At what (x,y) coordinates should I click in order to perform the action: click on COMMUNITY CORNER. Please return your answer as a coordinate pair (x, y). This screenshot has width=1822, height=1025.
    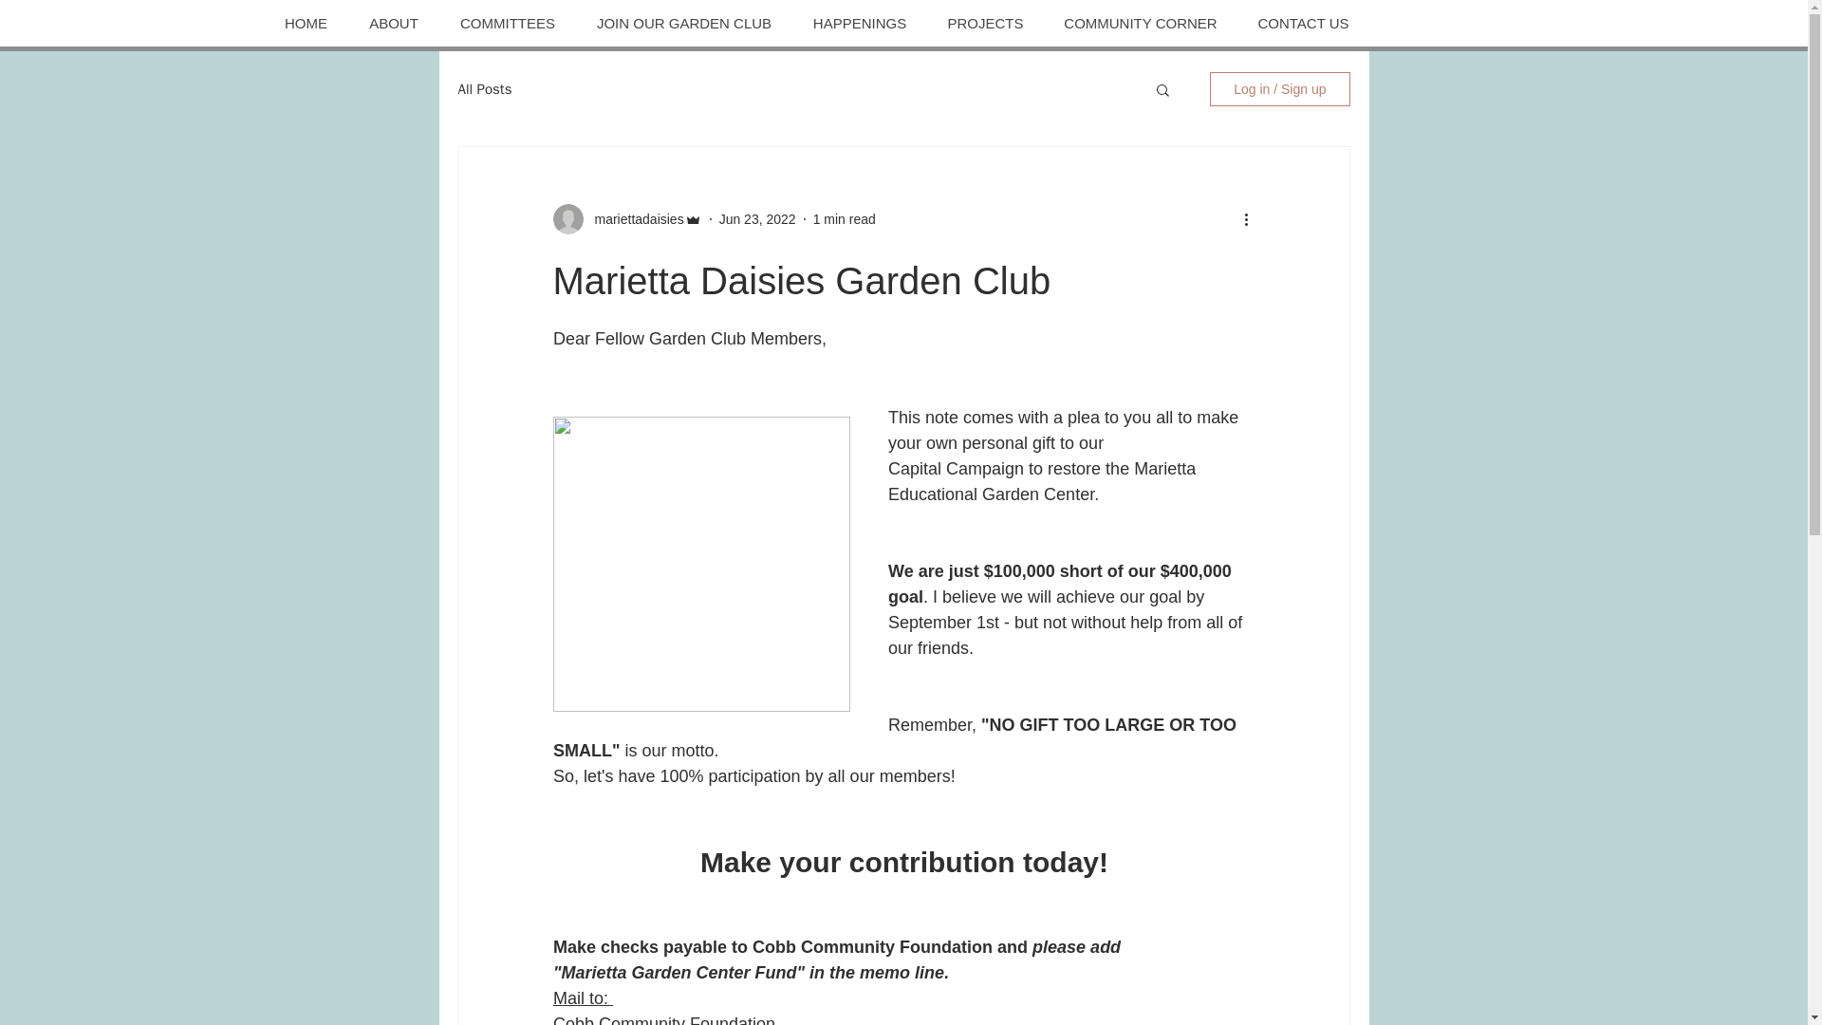
    Looking at the image, I should click on (1141, 23).